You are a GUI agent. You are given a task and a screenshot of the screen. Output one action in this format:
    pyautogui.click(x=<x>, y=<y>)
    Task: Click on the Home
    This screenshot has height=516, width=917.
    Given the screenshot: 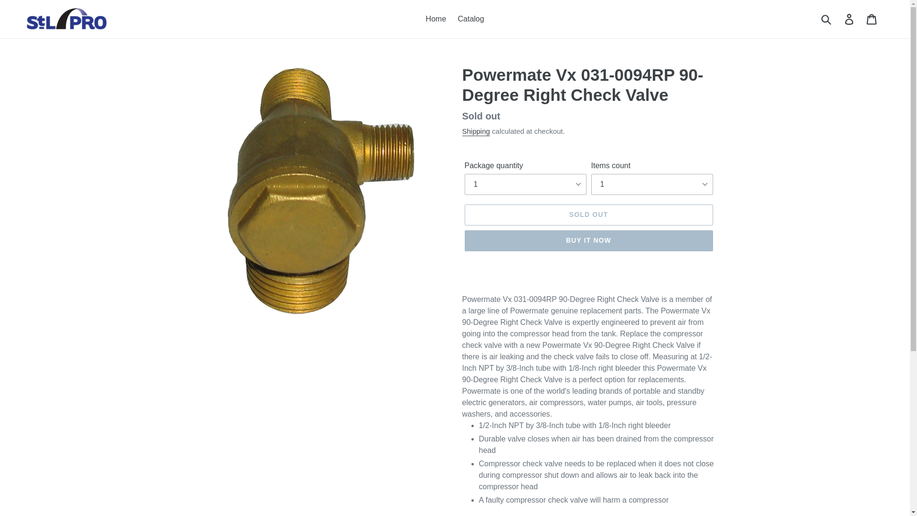 What is the action you would take?
    pyautogui.click(x=436, y=19)
    